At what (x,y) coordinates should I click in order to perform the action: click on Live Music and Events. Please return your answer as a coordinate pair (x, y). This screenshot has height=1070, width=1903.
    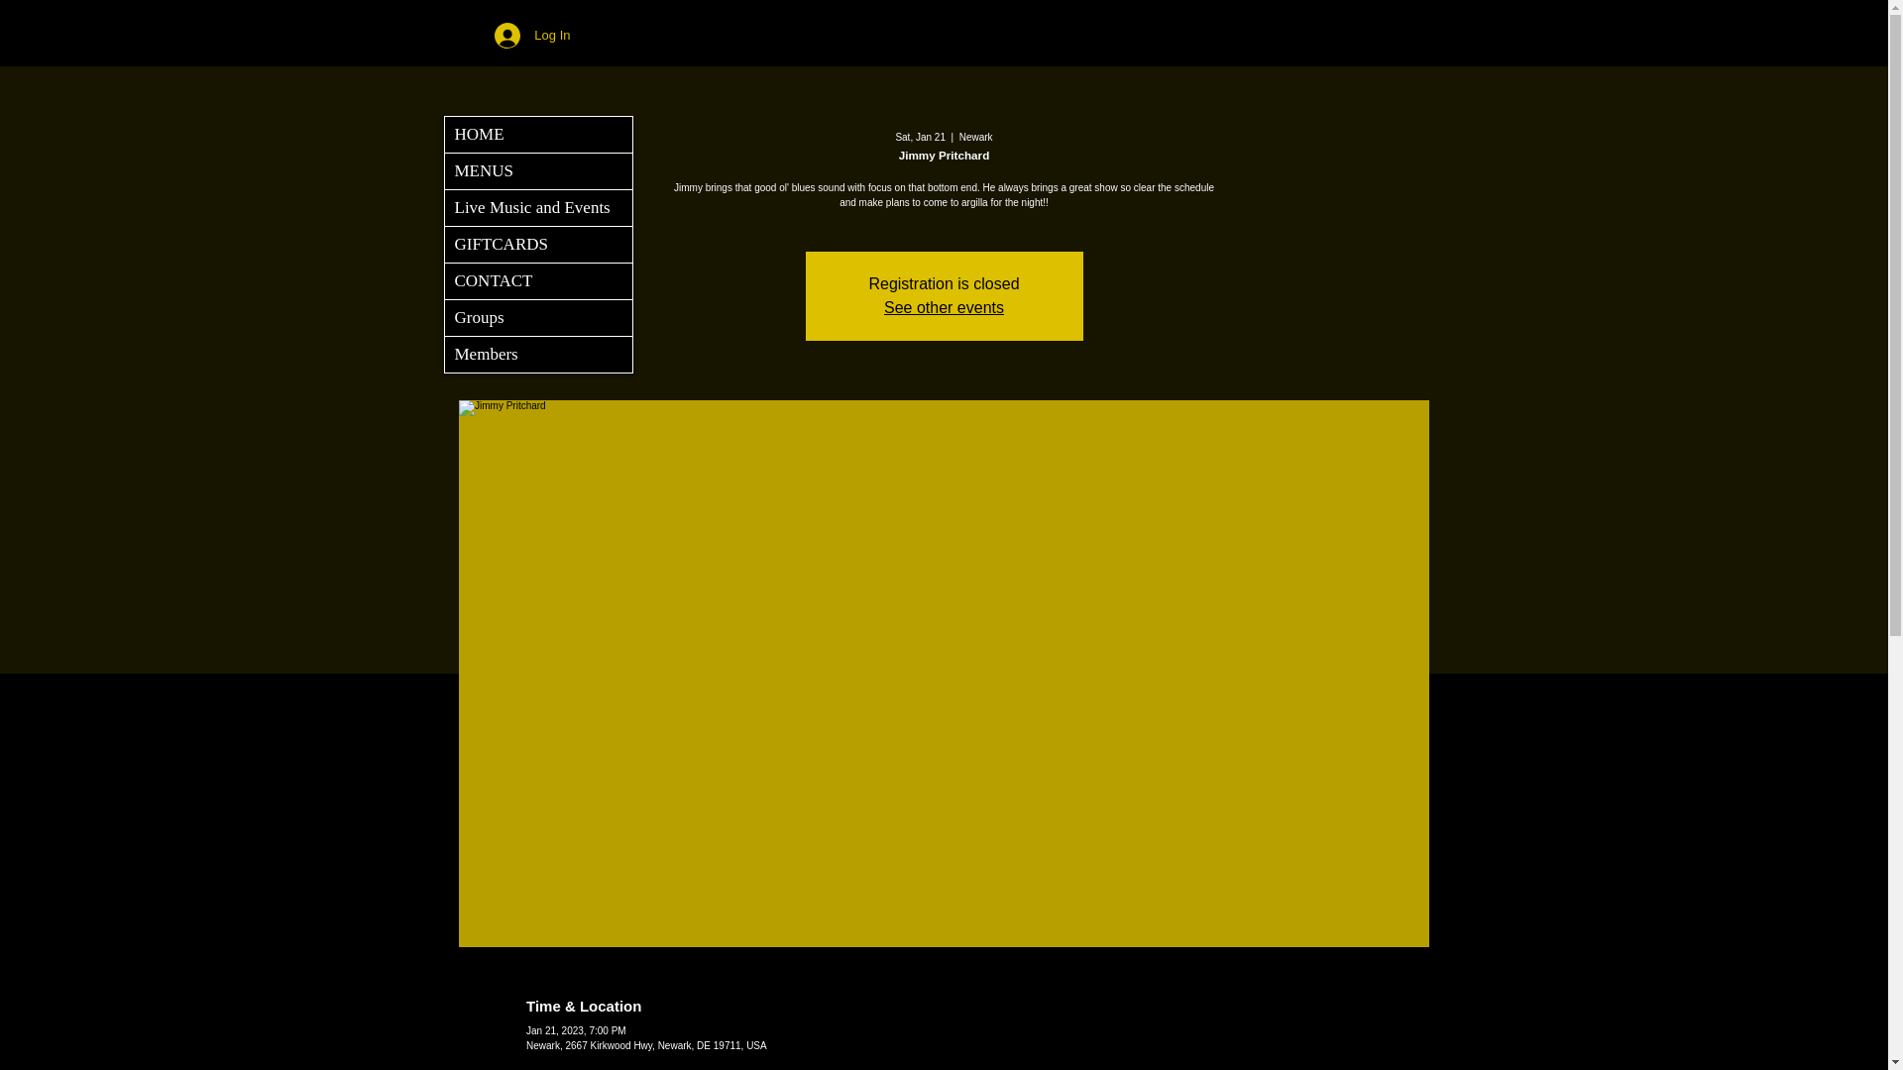
    Looking at the image, I should click on (537, 208).